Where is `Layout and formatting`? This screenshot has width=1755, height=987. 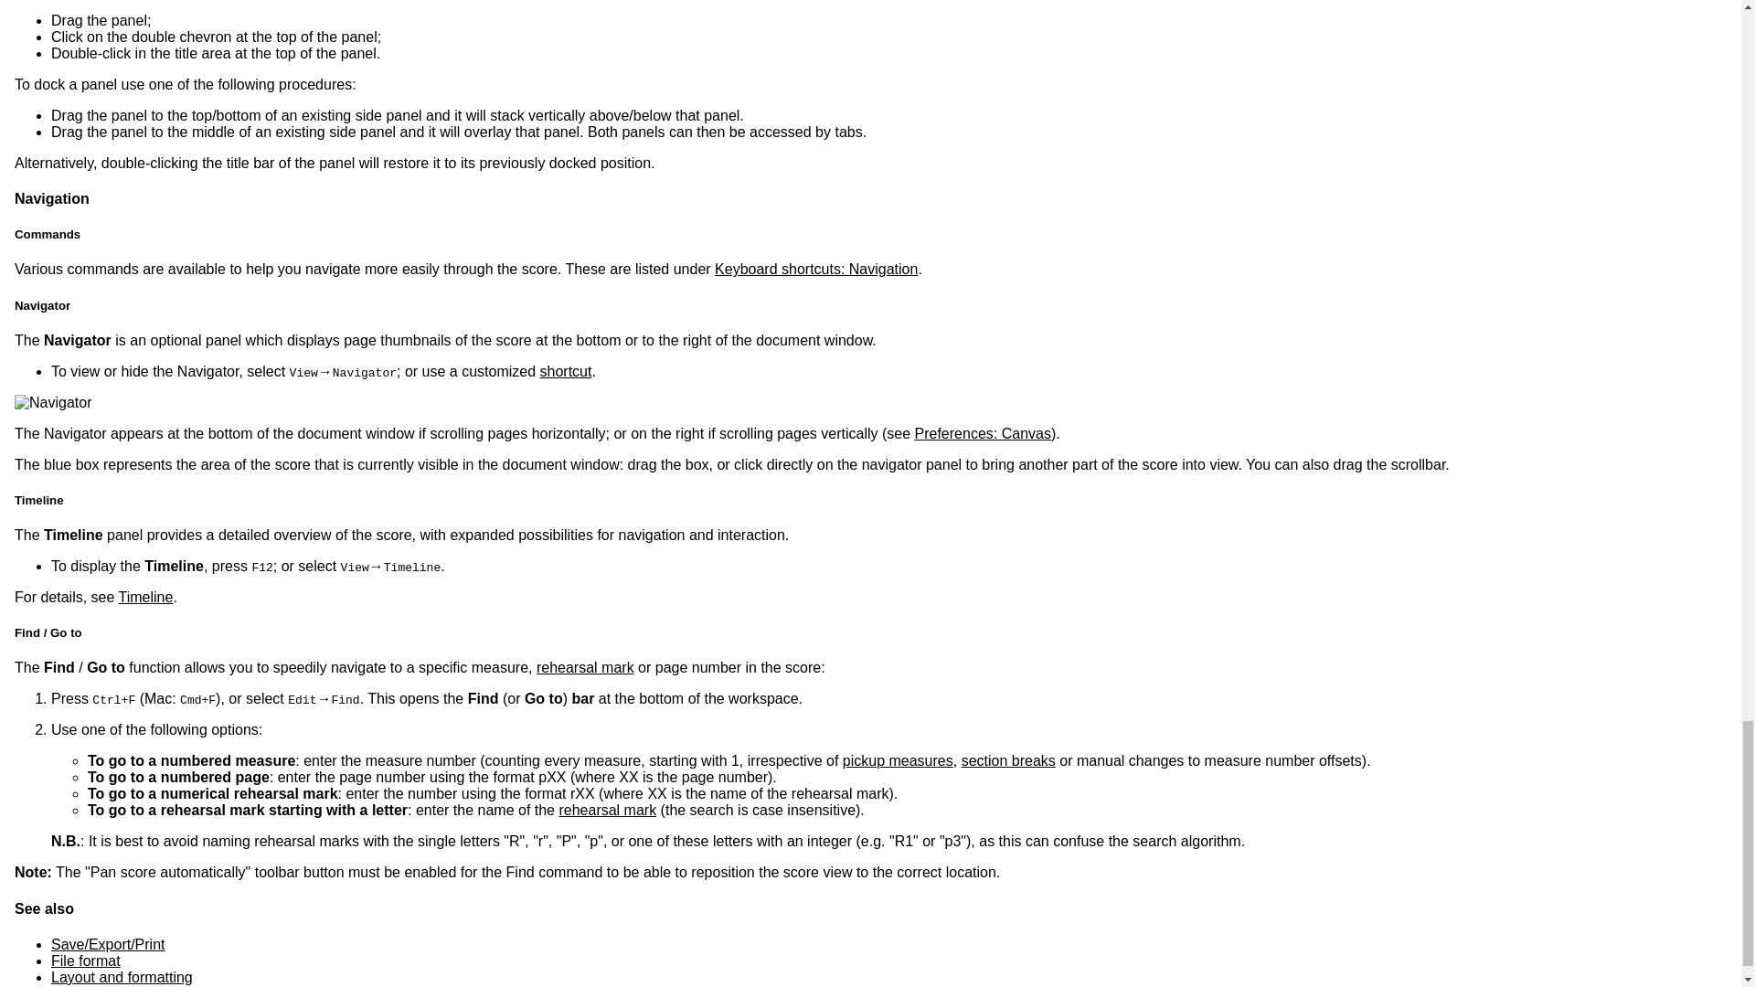 Layout and formatting is located at coordinates (122, 976).